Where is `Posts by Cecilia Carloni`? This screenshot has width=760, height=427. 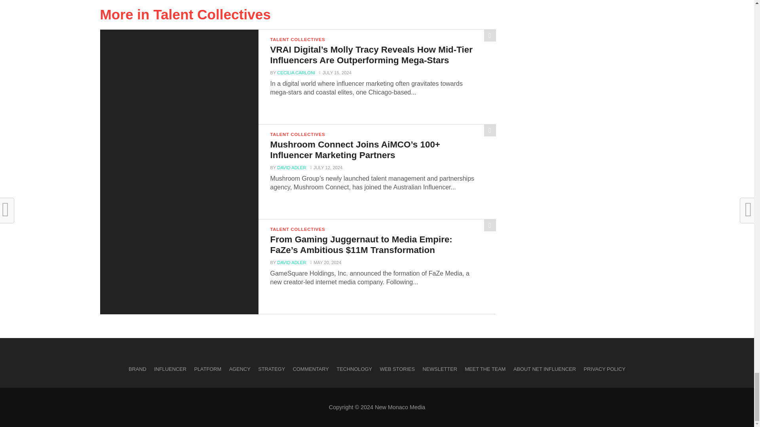 Posts by Cecilia Carloni is located at coordinates (296, 73).